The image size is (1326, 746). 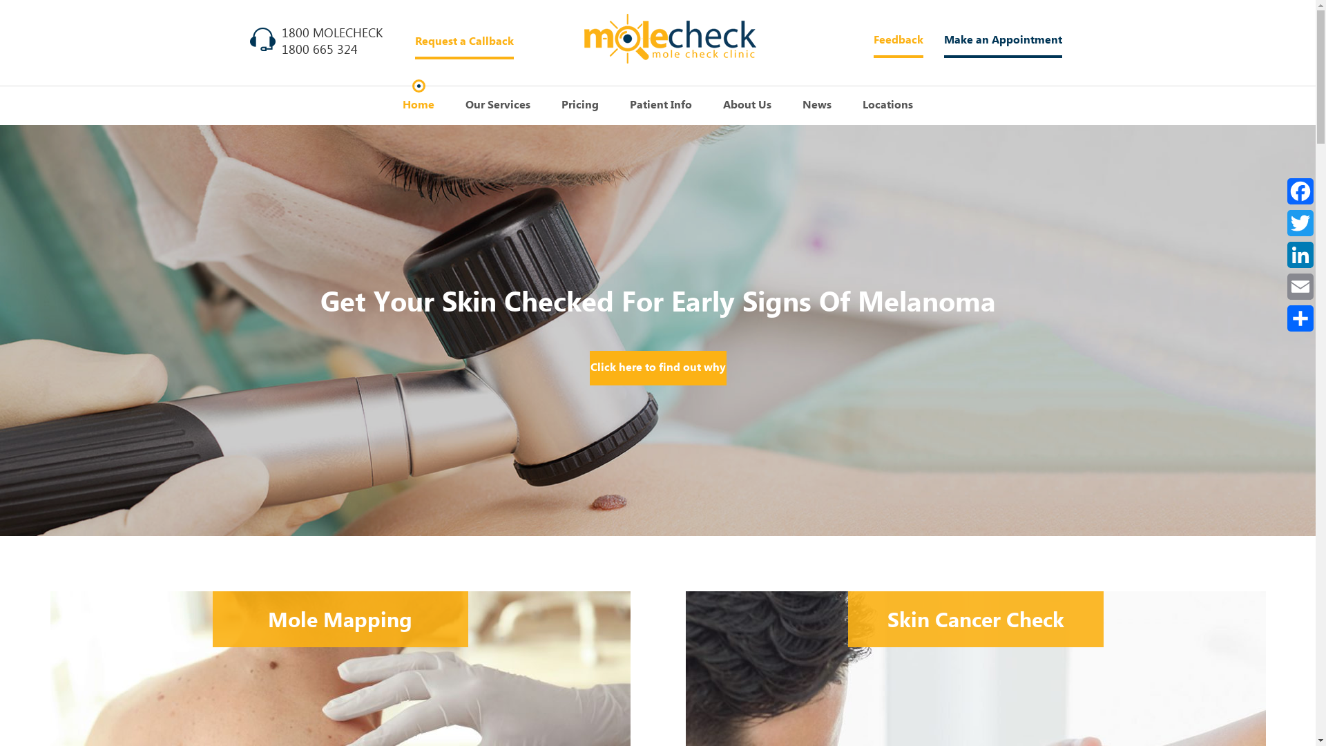 I want to click on Patient Info, so click(x=661, y=106).